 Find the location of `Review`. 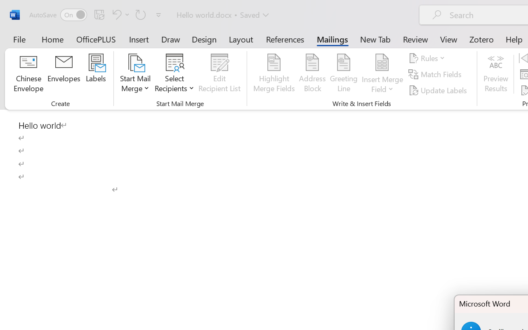

Review is located at coordinates (415, 39).